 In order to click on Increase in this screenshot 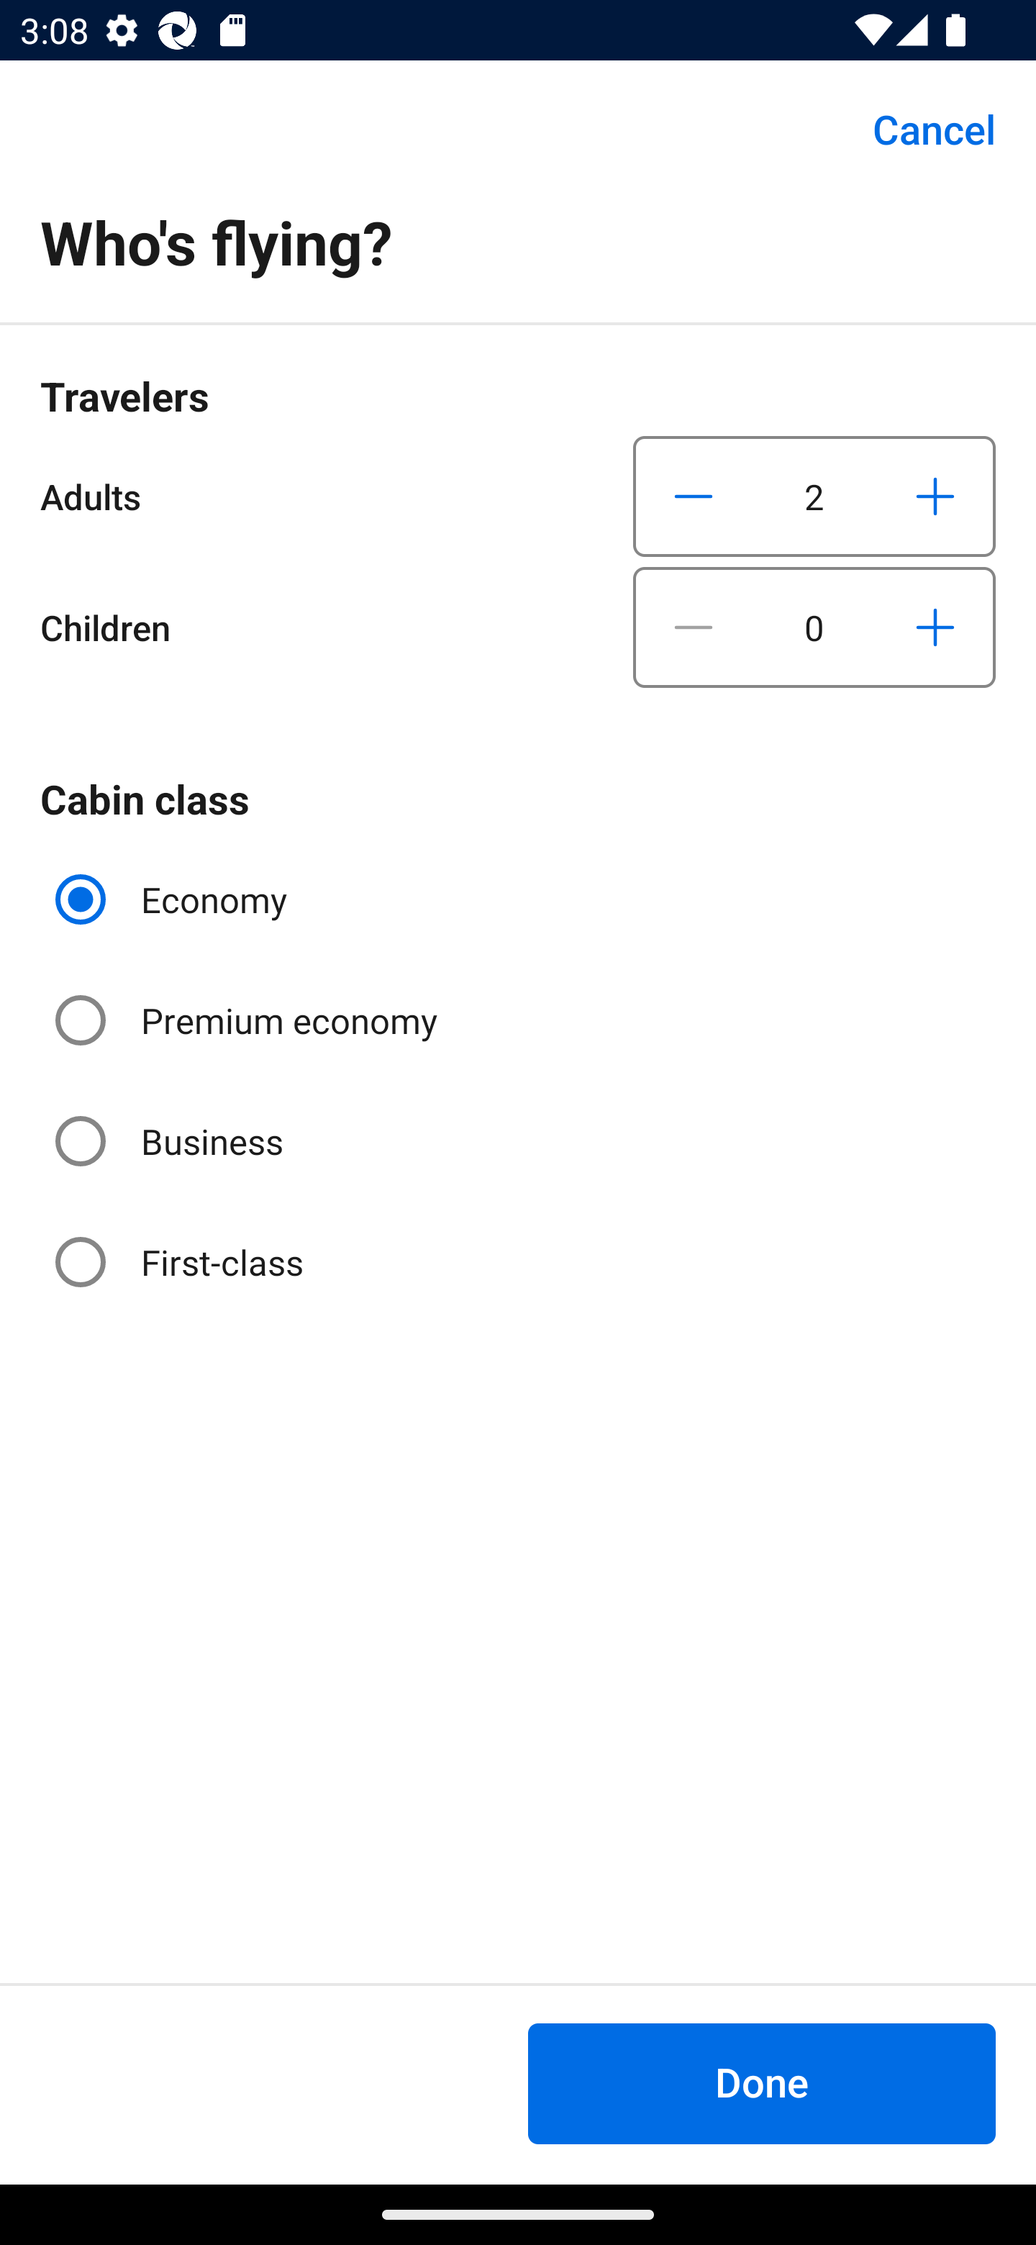, I will do `click(935, 627)`.